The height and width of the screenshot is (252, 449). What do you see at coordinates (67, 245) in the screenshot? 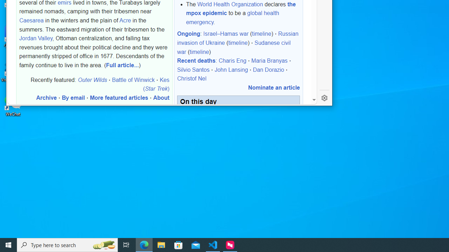
I see `Type here to search` at bounding box center [67, 245].